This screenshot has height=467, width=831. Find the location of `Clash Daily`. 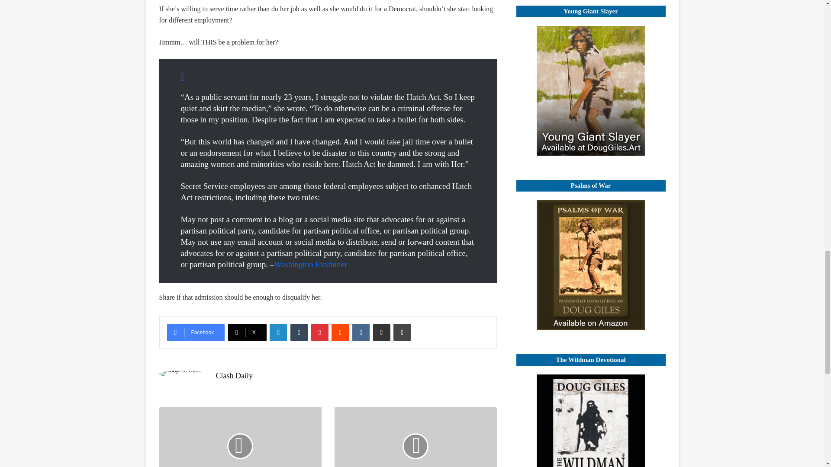

Clash Daily is located at coordinates (234, 375).